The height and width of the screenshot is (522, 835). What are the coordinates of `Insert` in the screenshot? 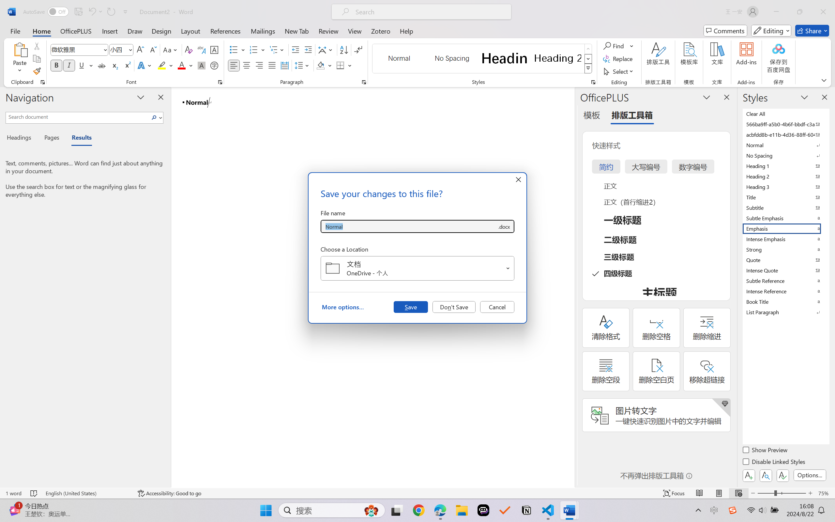 It's located at (110, 31).